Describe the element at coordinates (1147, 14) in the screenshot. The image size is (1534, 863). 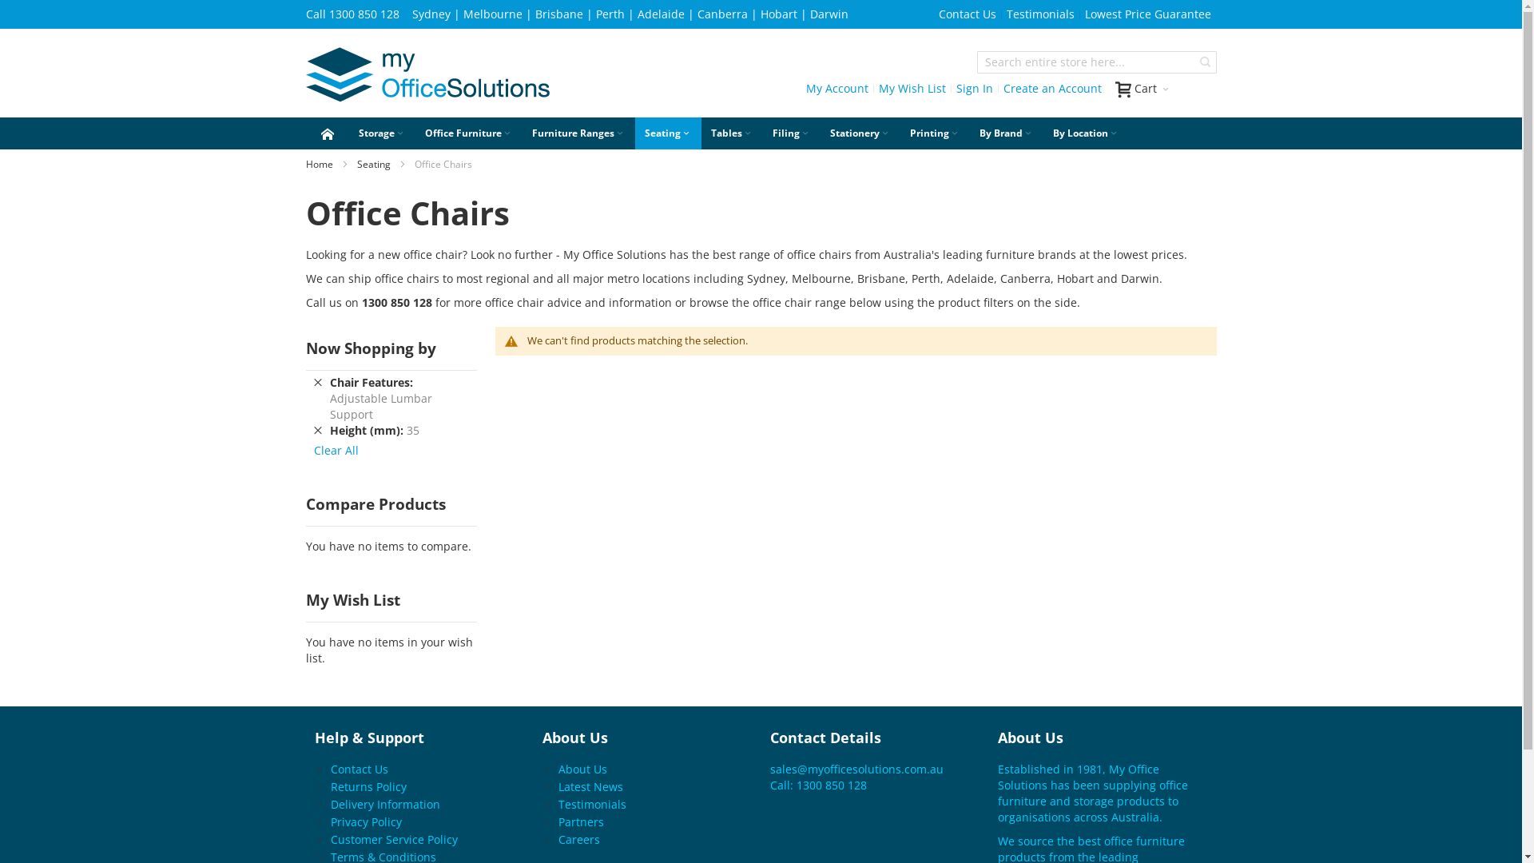
I see `Lowest Price Guarantee` at that location.